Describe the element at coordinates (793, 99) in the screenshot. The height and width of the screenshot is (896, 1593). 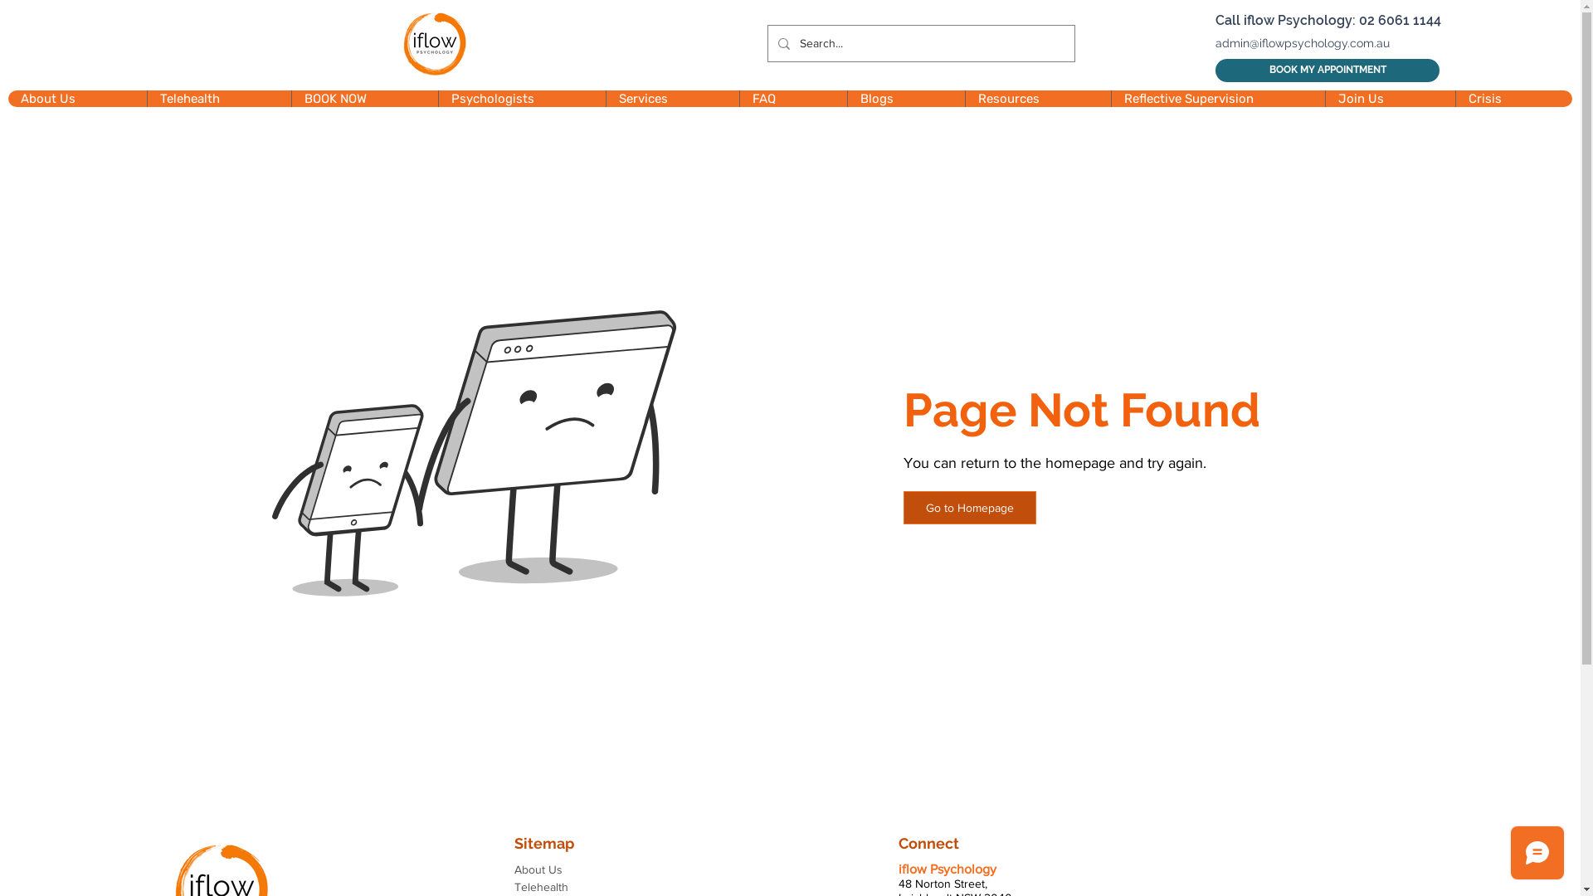
I see `FAQ` at that location.